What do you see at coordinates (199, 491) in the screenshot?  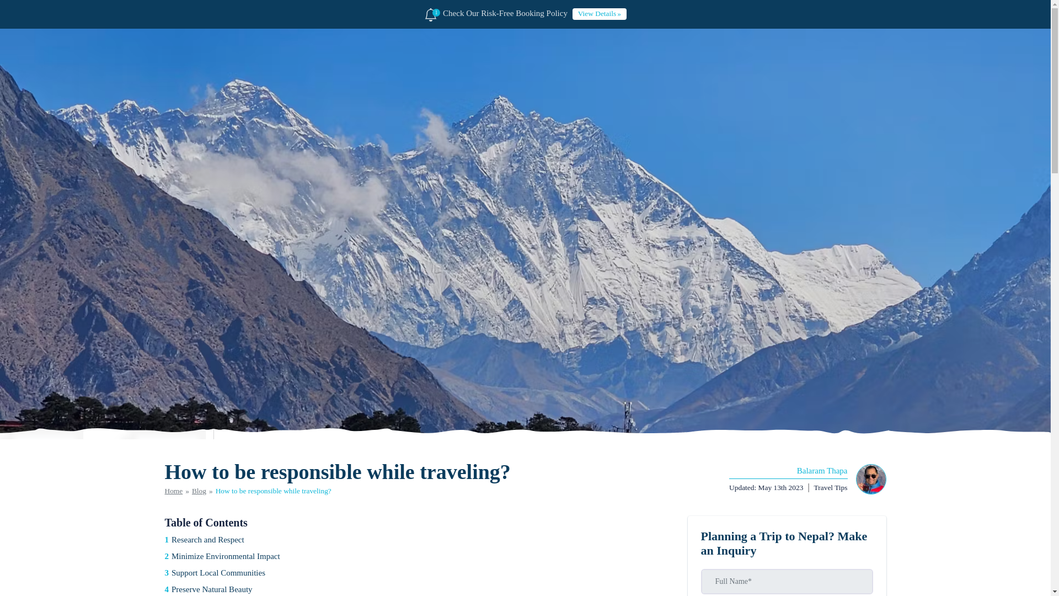 I see `Blog` at bounding box center [199, 491].